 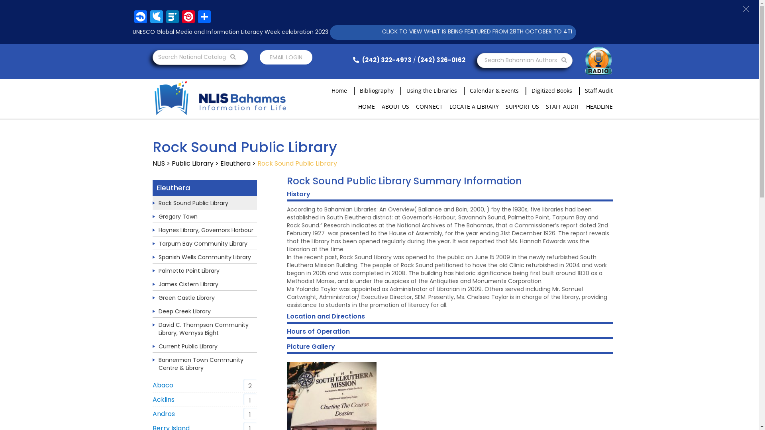 What do you see at coordinates (235, 163) in the screenshot?
I see `Eleuthera` at bounding box center [235, 163].